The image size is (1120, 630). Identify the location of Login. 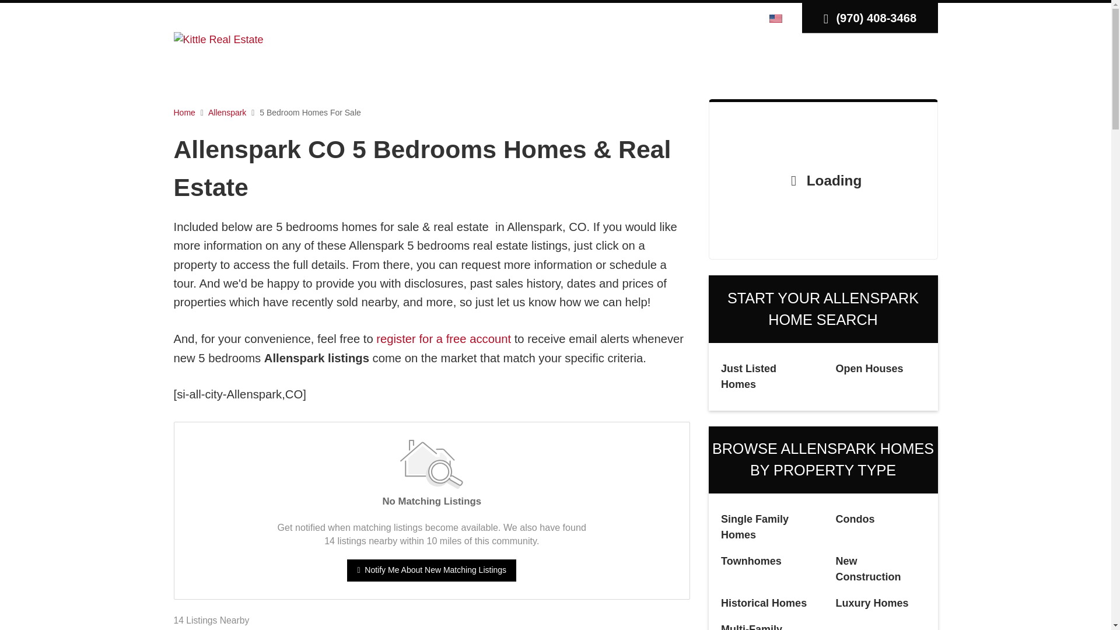
(674, 17).